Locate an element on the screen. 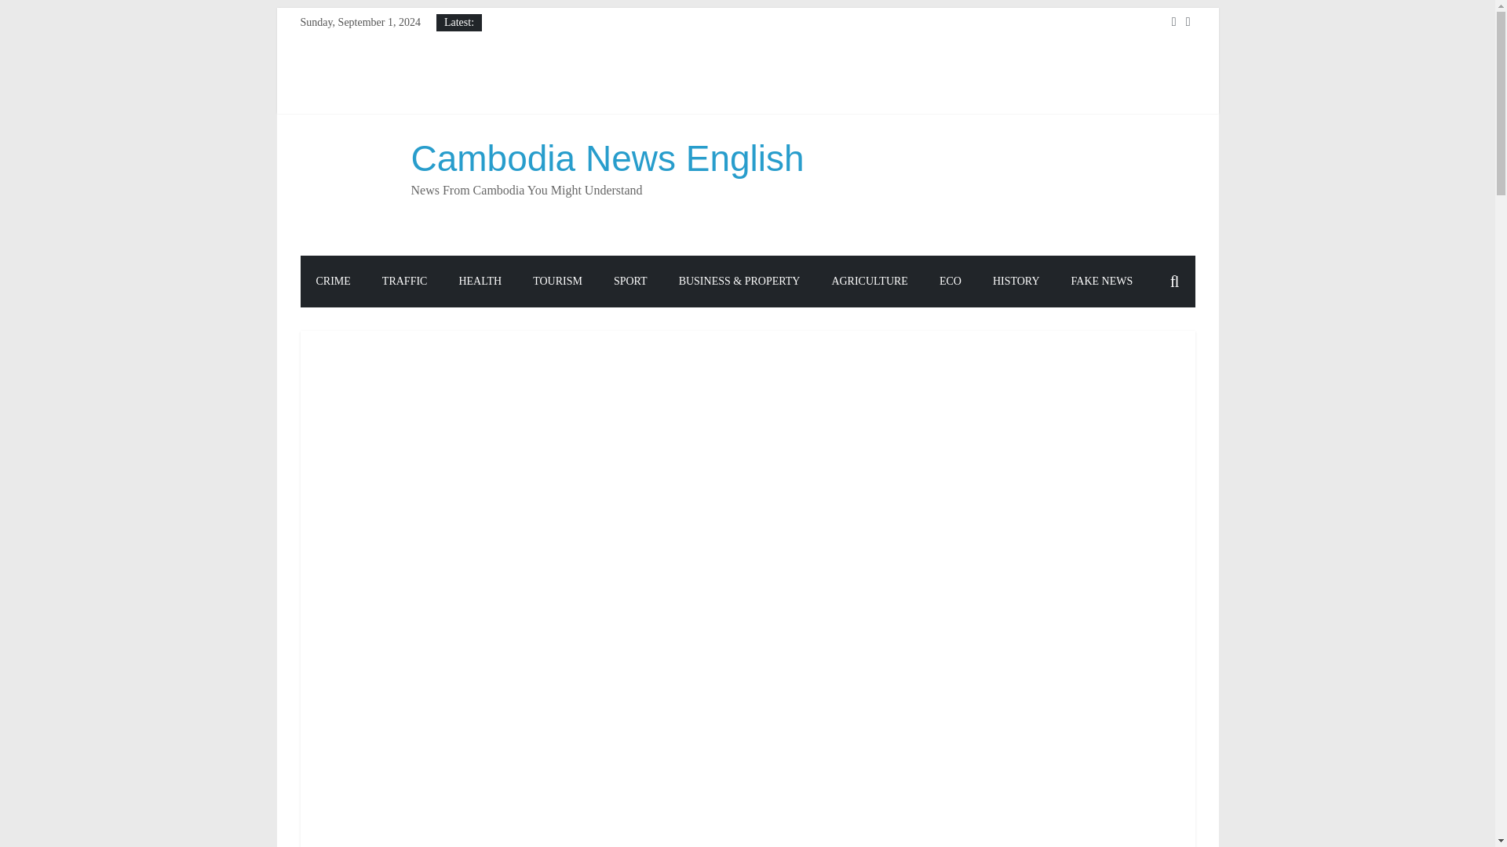  HISTORY is located at coordinates (1016, 282).